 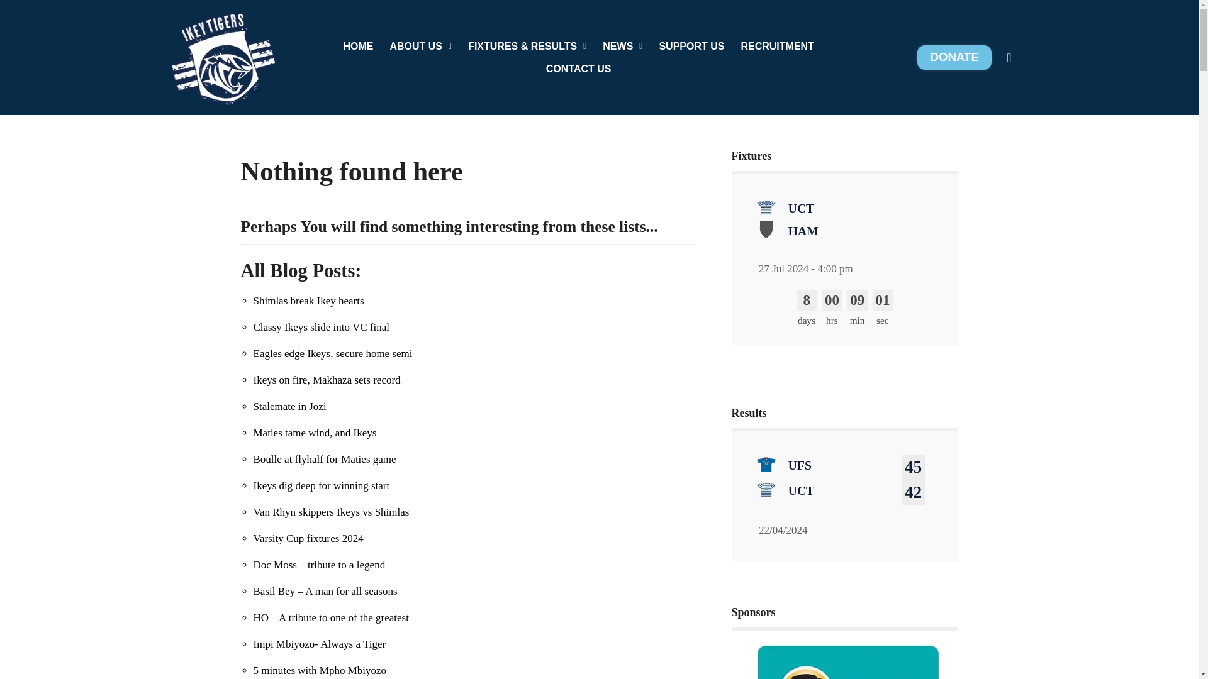 What do you see at coordinates (321, 485) in the screenshot?
I see `Permanent Link to Ikeys dig deep for winning start` at bounding box center [321, 485].